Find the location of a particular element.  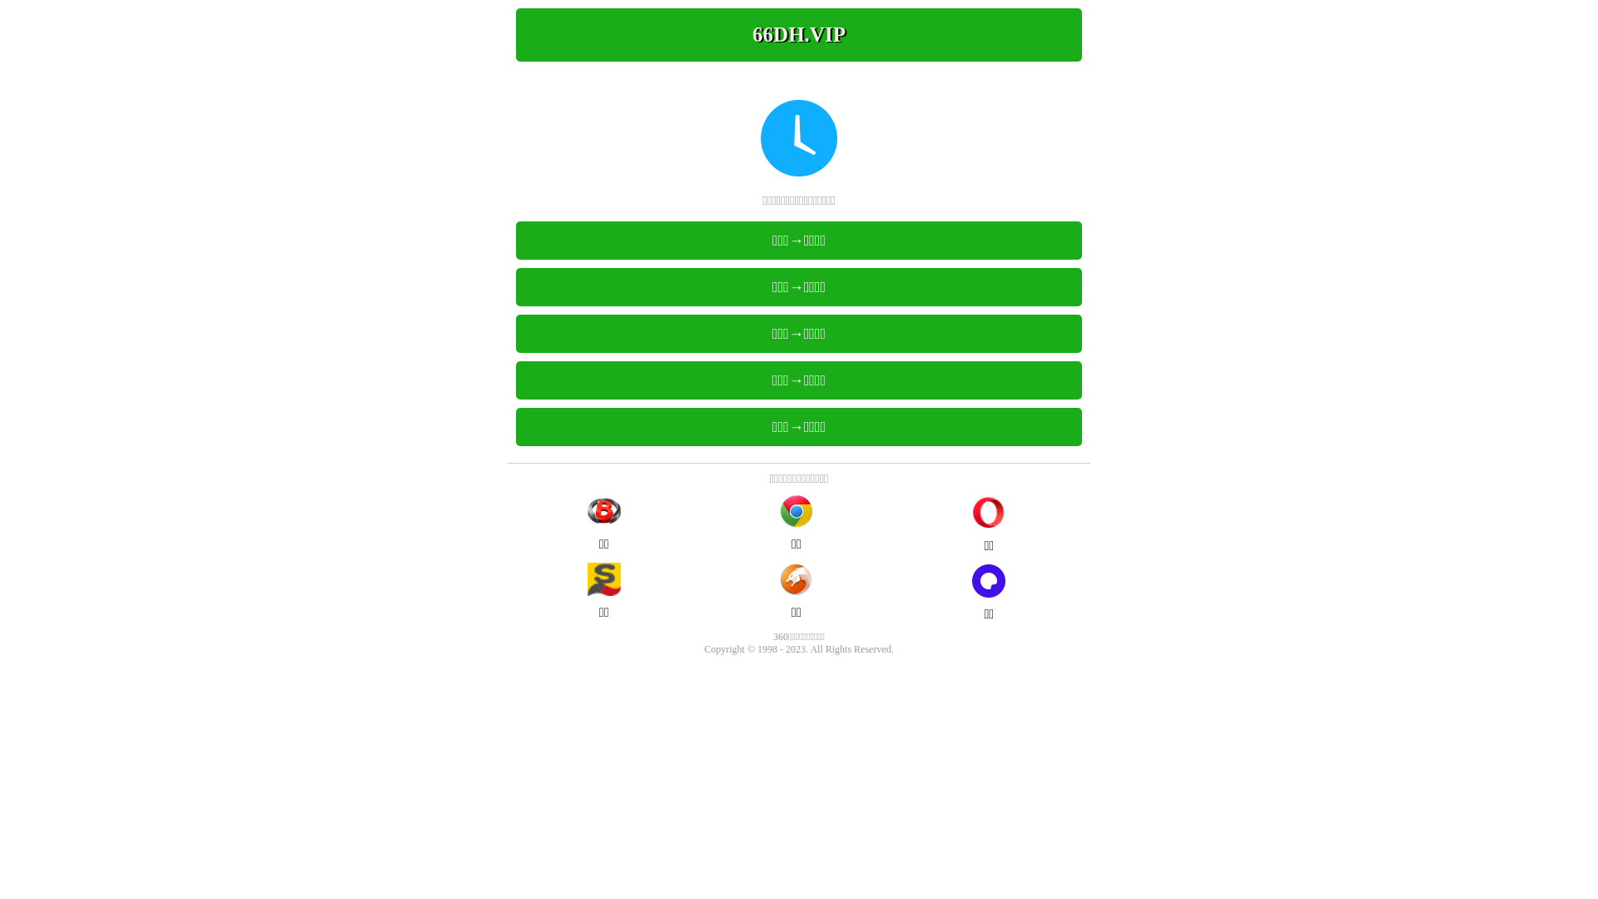

66DH.VIP is located at coordinates (799, 35).